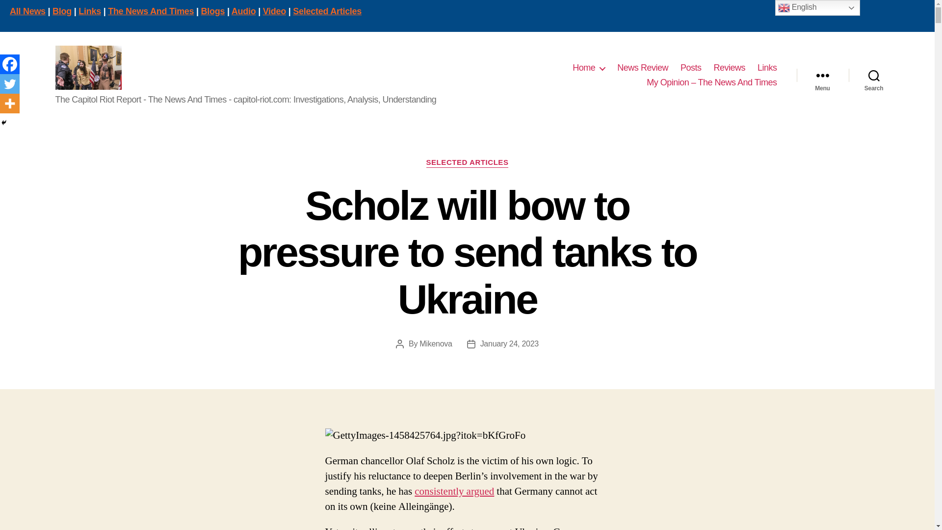  Describe the element at coordinates (10, 64) in the screenshot. I see `Facebook` at that location.